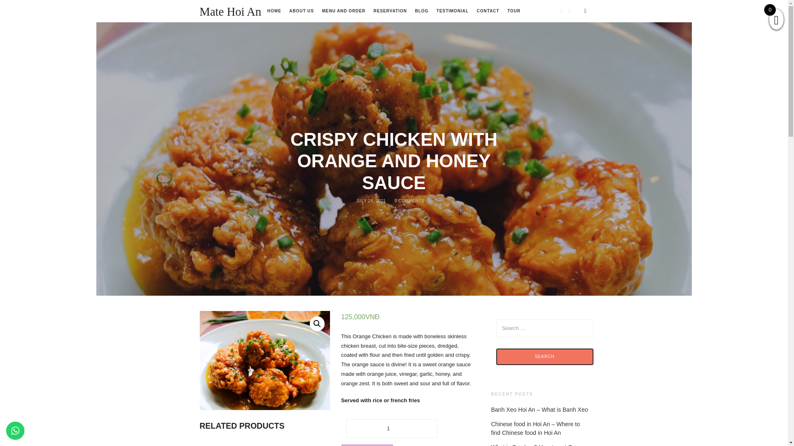  I want to click on TESTIMONIAL, so click(453, 11).